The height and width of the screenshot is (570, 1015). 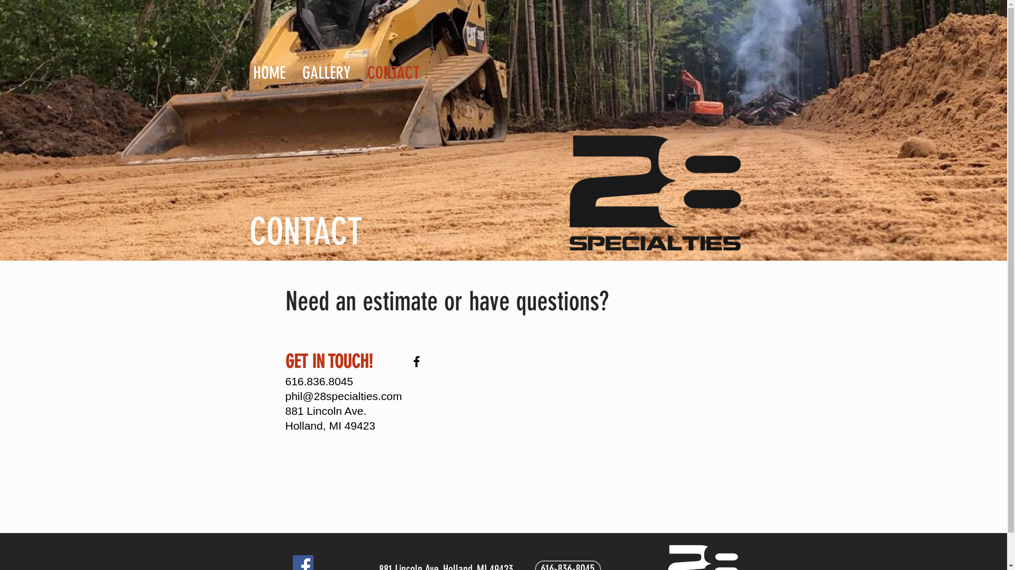 I want to click on phil@28specialties.com, so click(x=344, y=396).